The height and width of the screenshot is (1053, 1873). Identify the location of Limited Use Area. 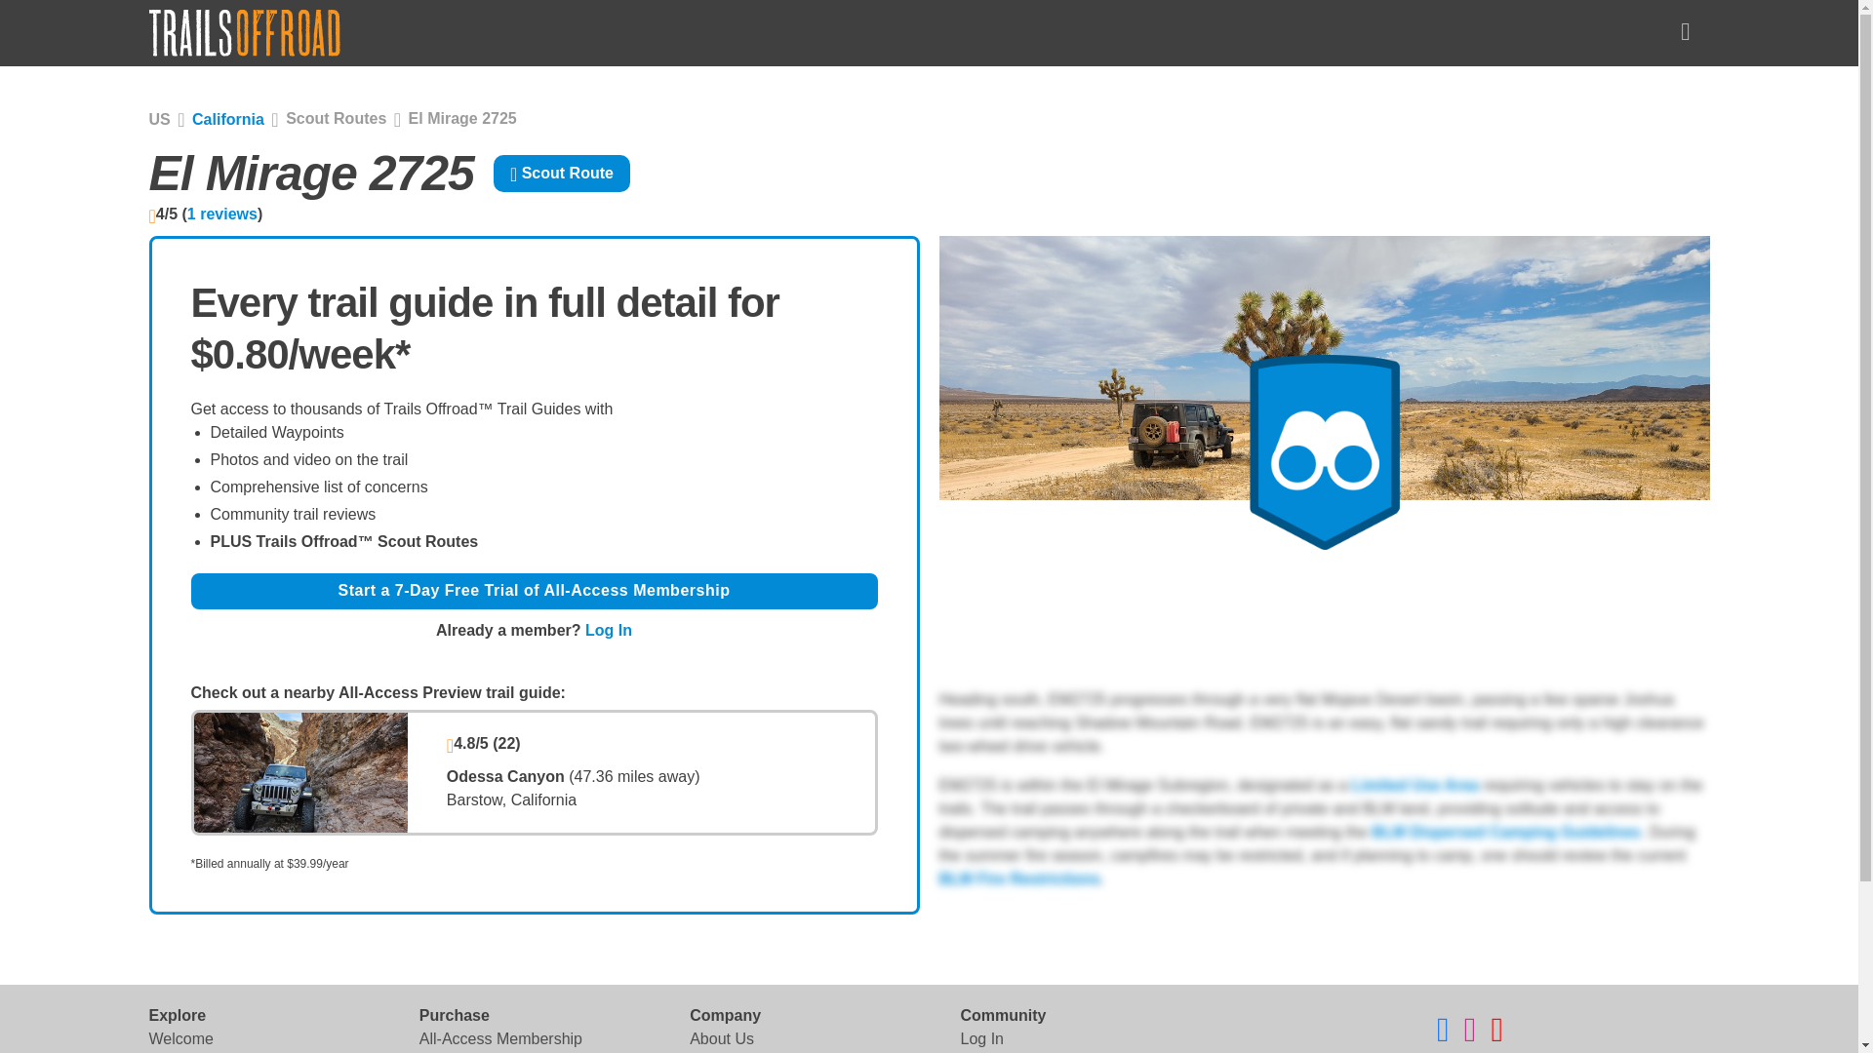
(1415, 786).